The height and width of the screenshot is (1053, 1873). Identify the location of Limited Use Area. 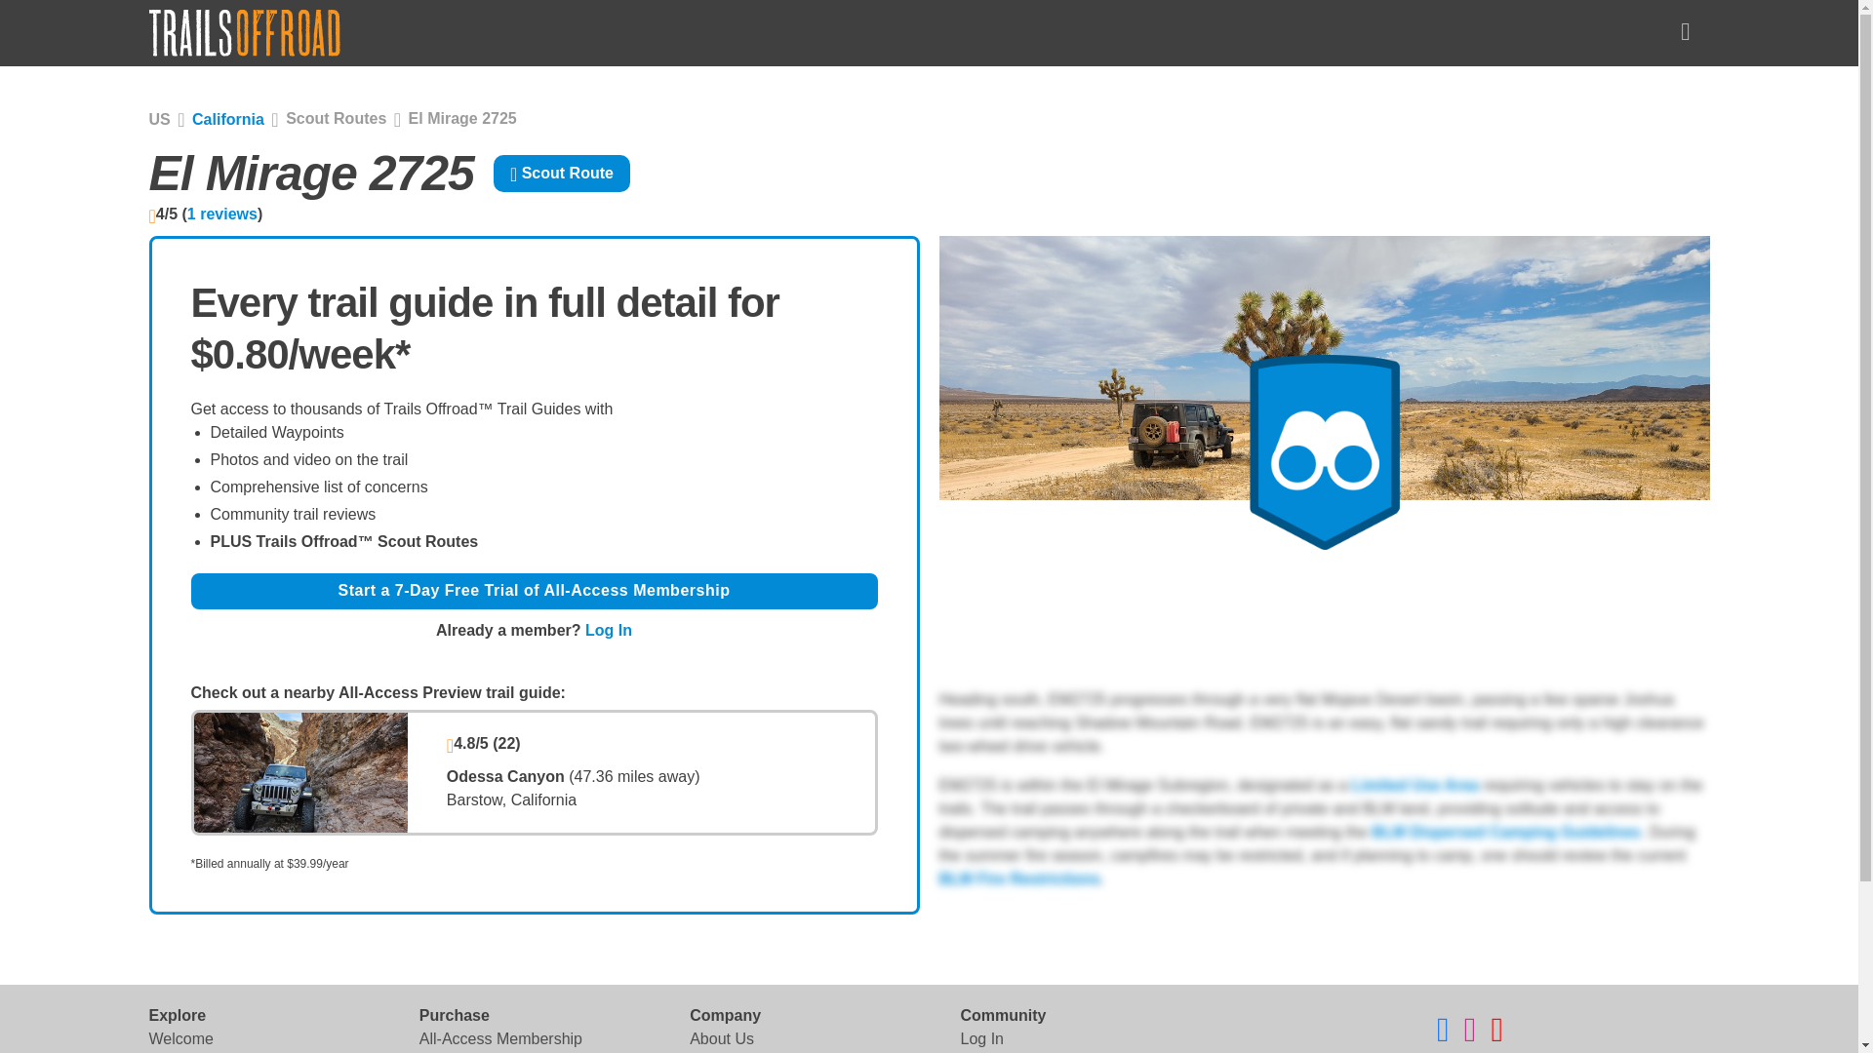
(1415, 786).